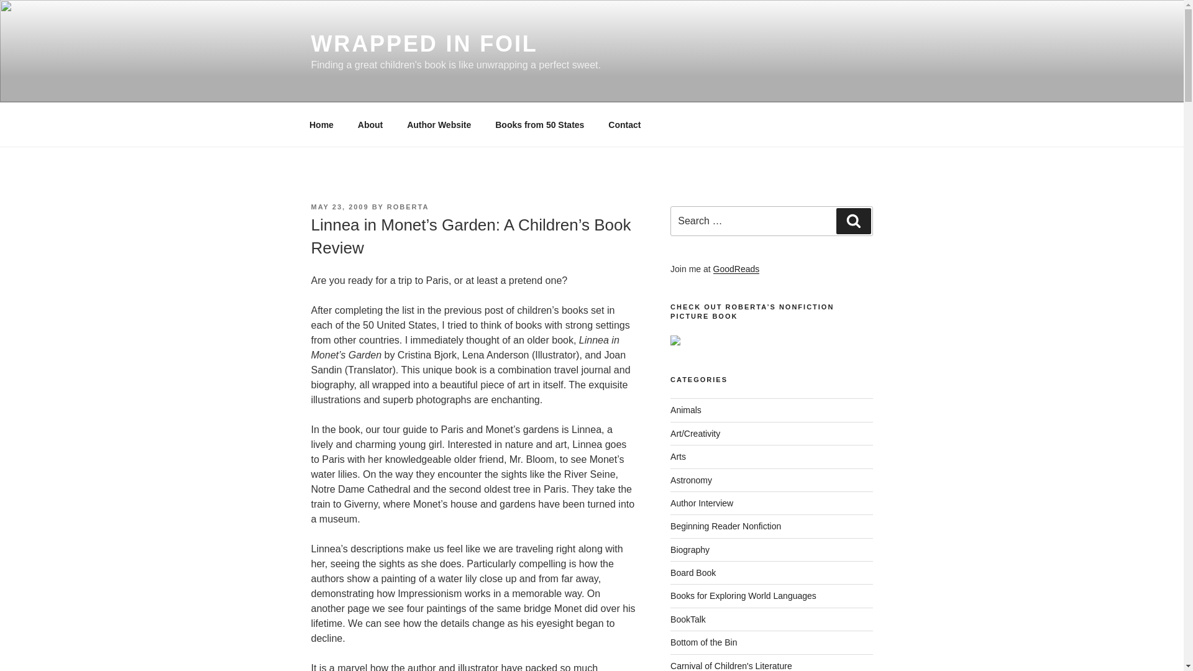  Describe the element at coordinates (693, 572) in the screenshot. I see `Board Book` at that location.